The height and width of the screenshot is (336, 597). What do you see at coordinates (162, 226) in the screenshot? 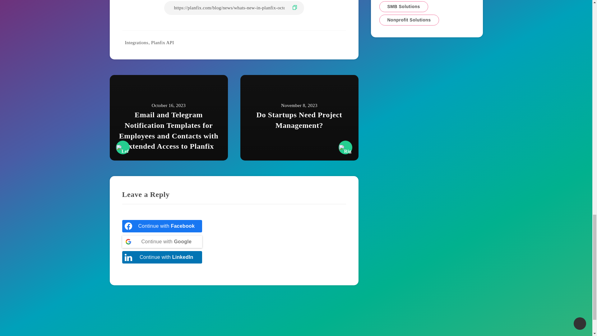
I see `Continue with Facebook` at bounding box center [162, 226].